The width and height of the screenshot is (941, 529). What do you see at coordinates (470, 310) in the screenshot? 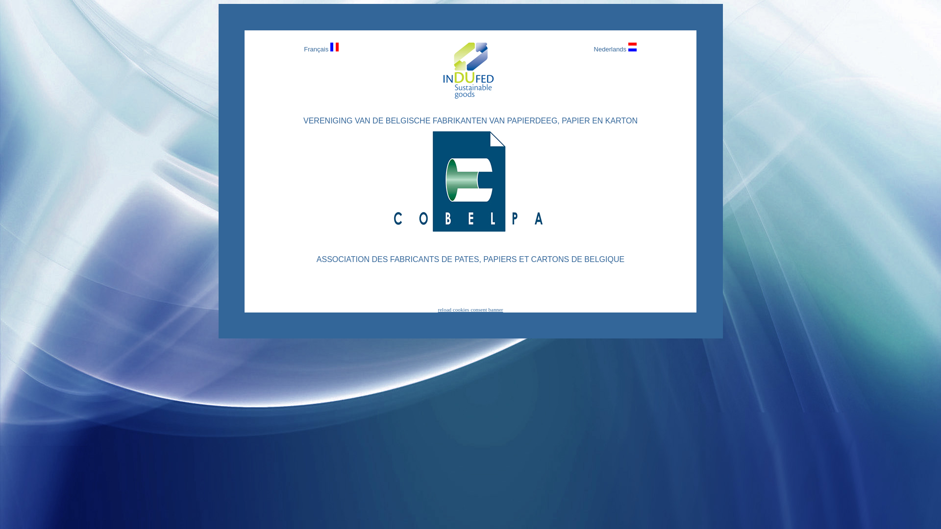
I see `reload cookies consent banner` at bounding box center [470, 310].